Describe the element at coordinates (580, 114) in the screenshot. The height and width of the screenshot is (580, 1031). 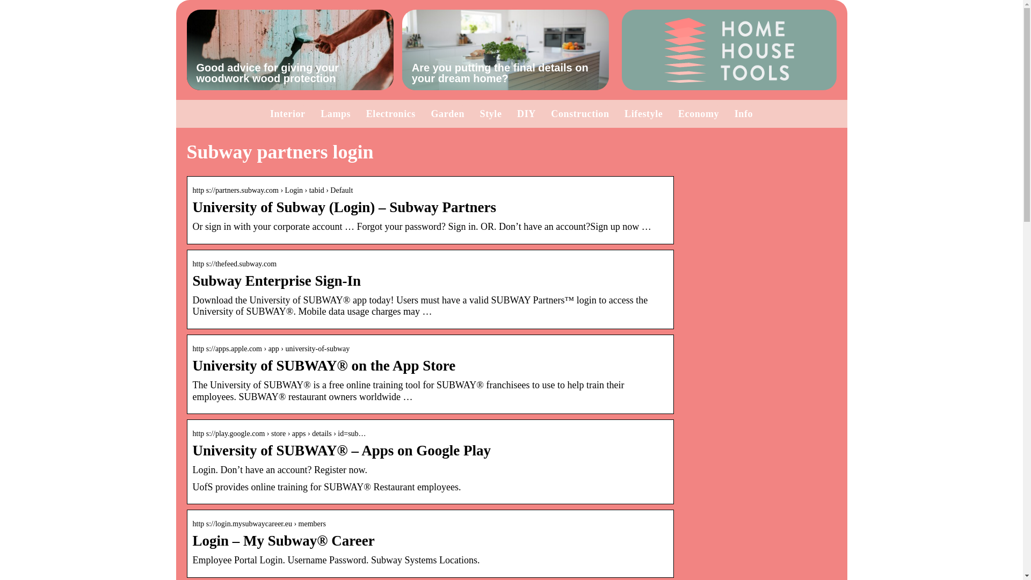
I see `Construction` at that location.